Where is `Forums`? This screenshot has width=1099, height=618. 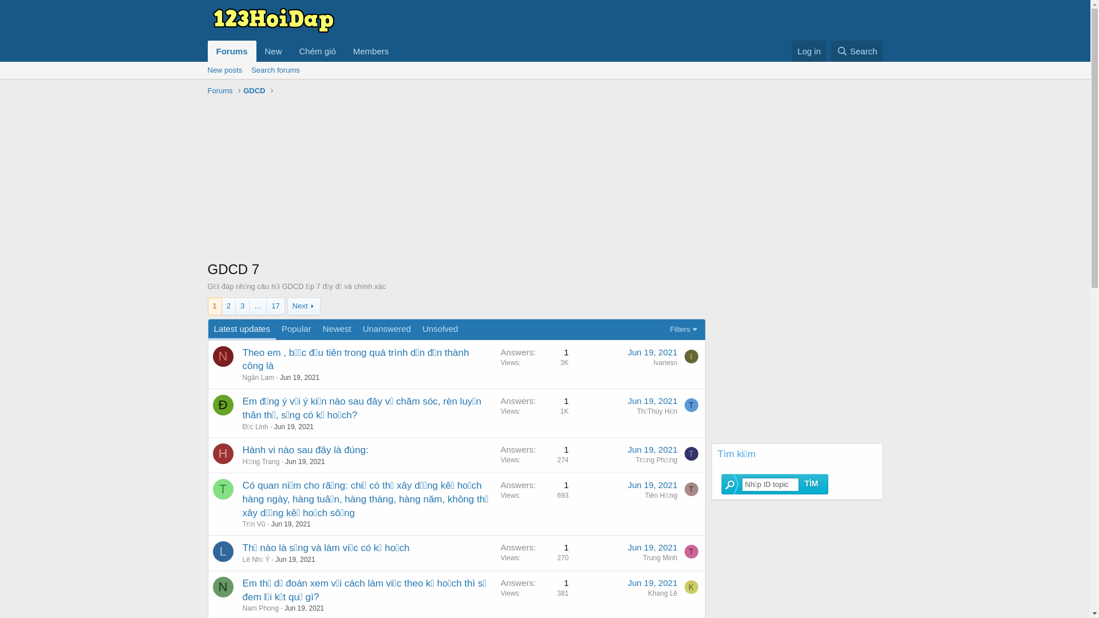 Forums is located at coordinates (220, 91).